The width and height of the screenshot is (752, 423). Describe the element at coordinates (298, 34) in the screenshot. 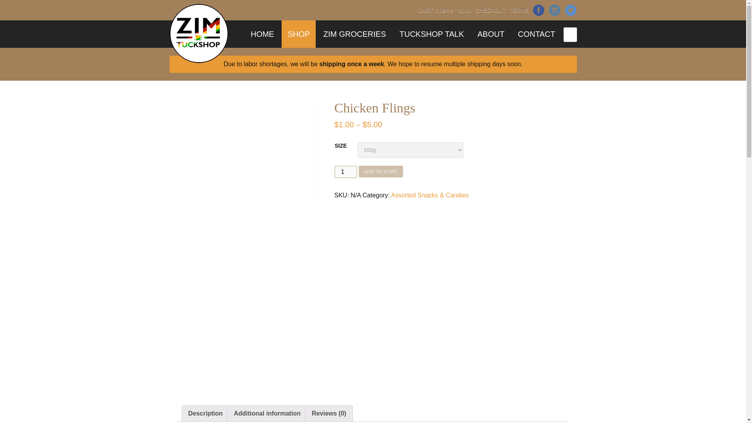

I see `SHOP` at that location.